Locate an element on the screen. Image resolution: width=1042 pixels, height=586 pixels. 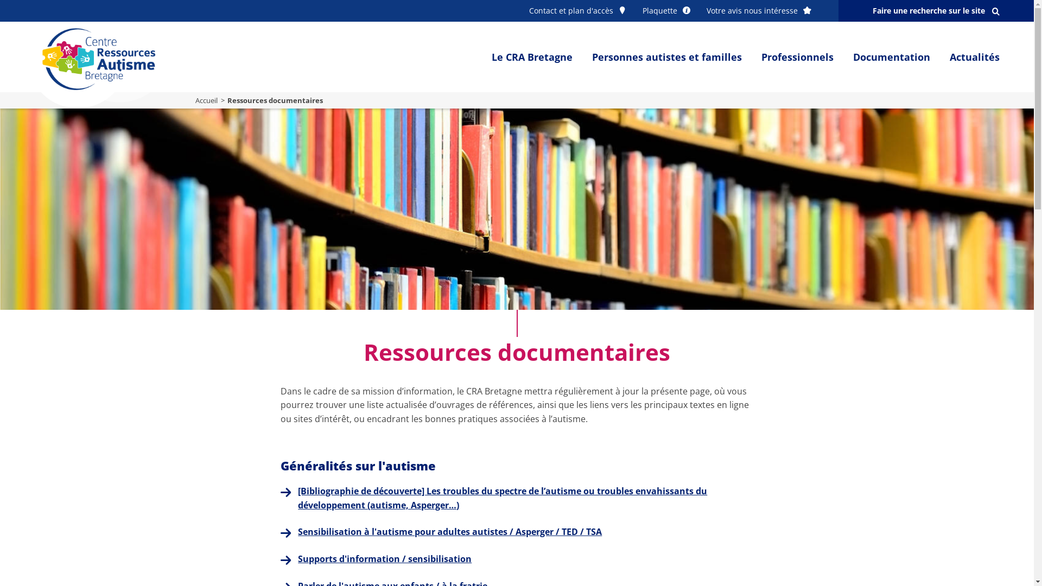
Plaquette is located at coordinates (666, 11).